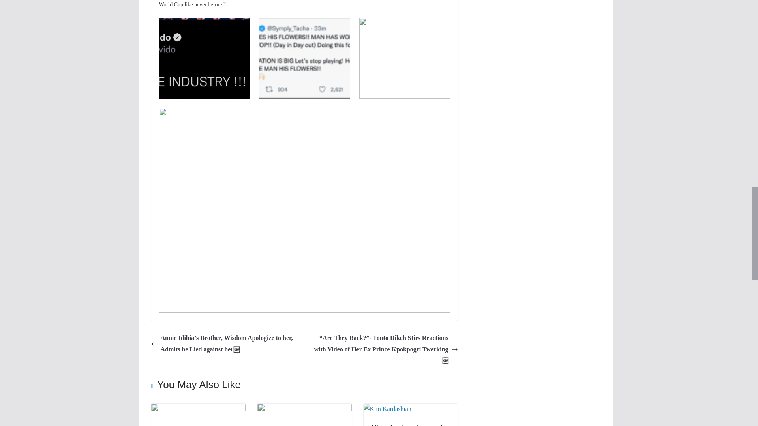  I want to click on Kim Kardashian and Pete Davidson Are Officially Dating, so click(407, 424).